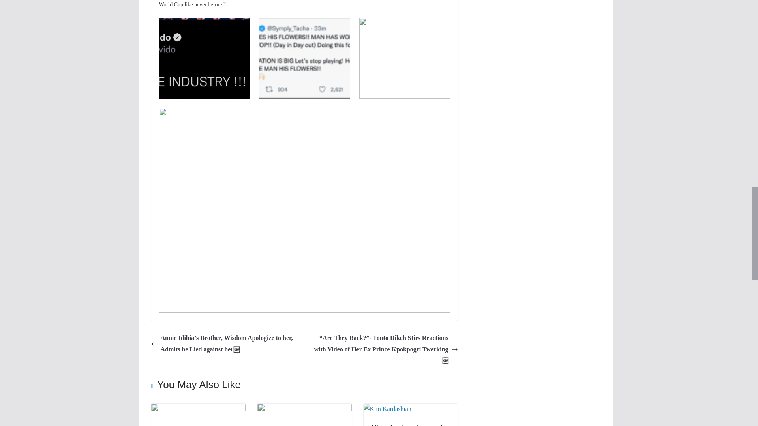  I want to click on Kim Kardashian and Pete Davidson Are Officially Dating, so click(407, 424).